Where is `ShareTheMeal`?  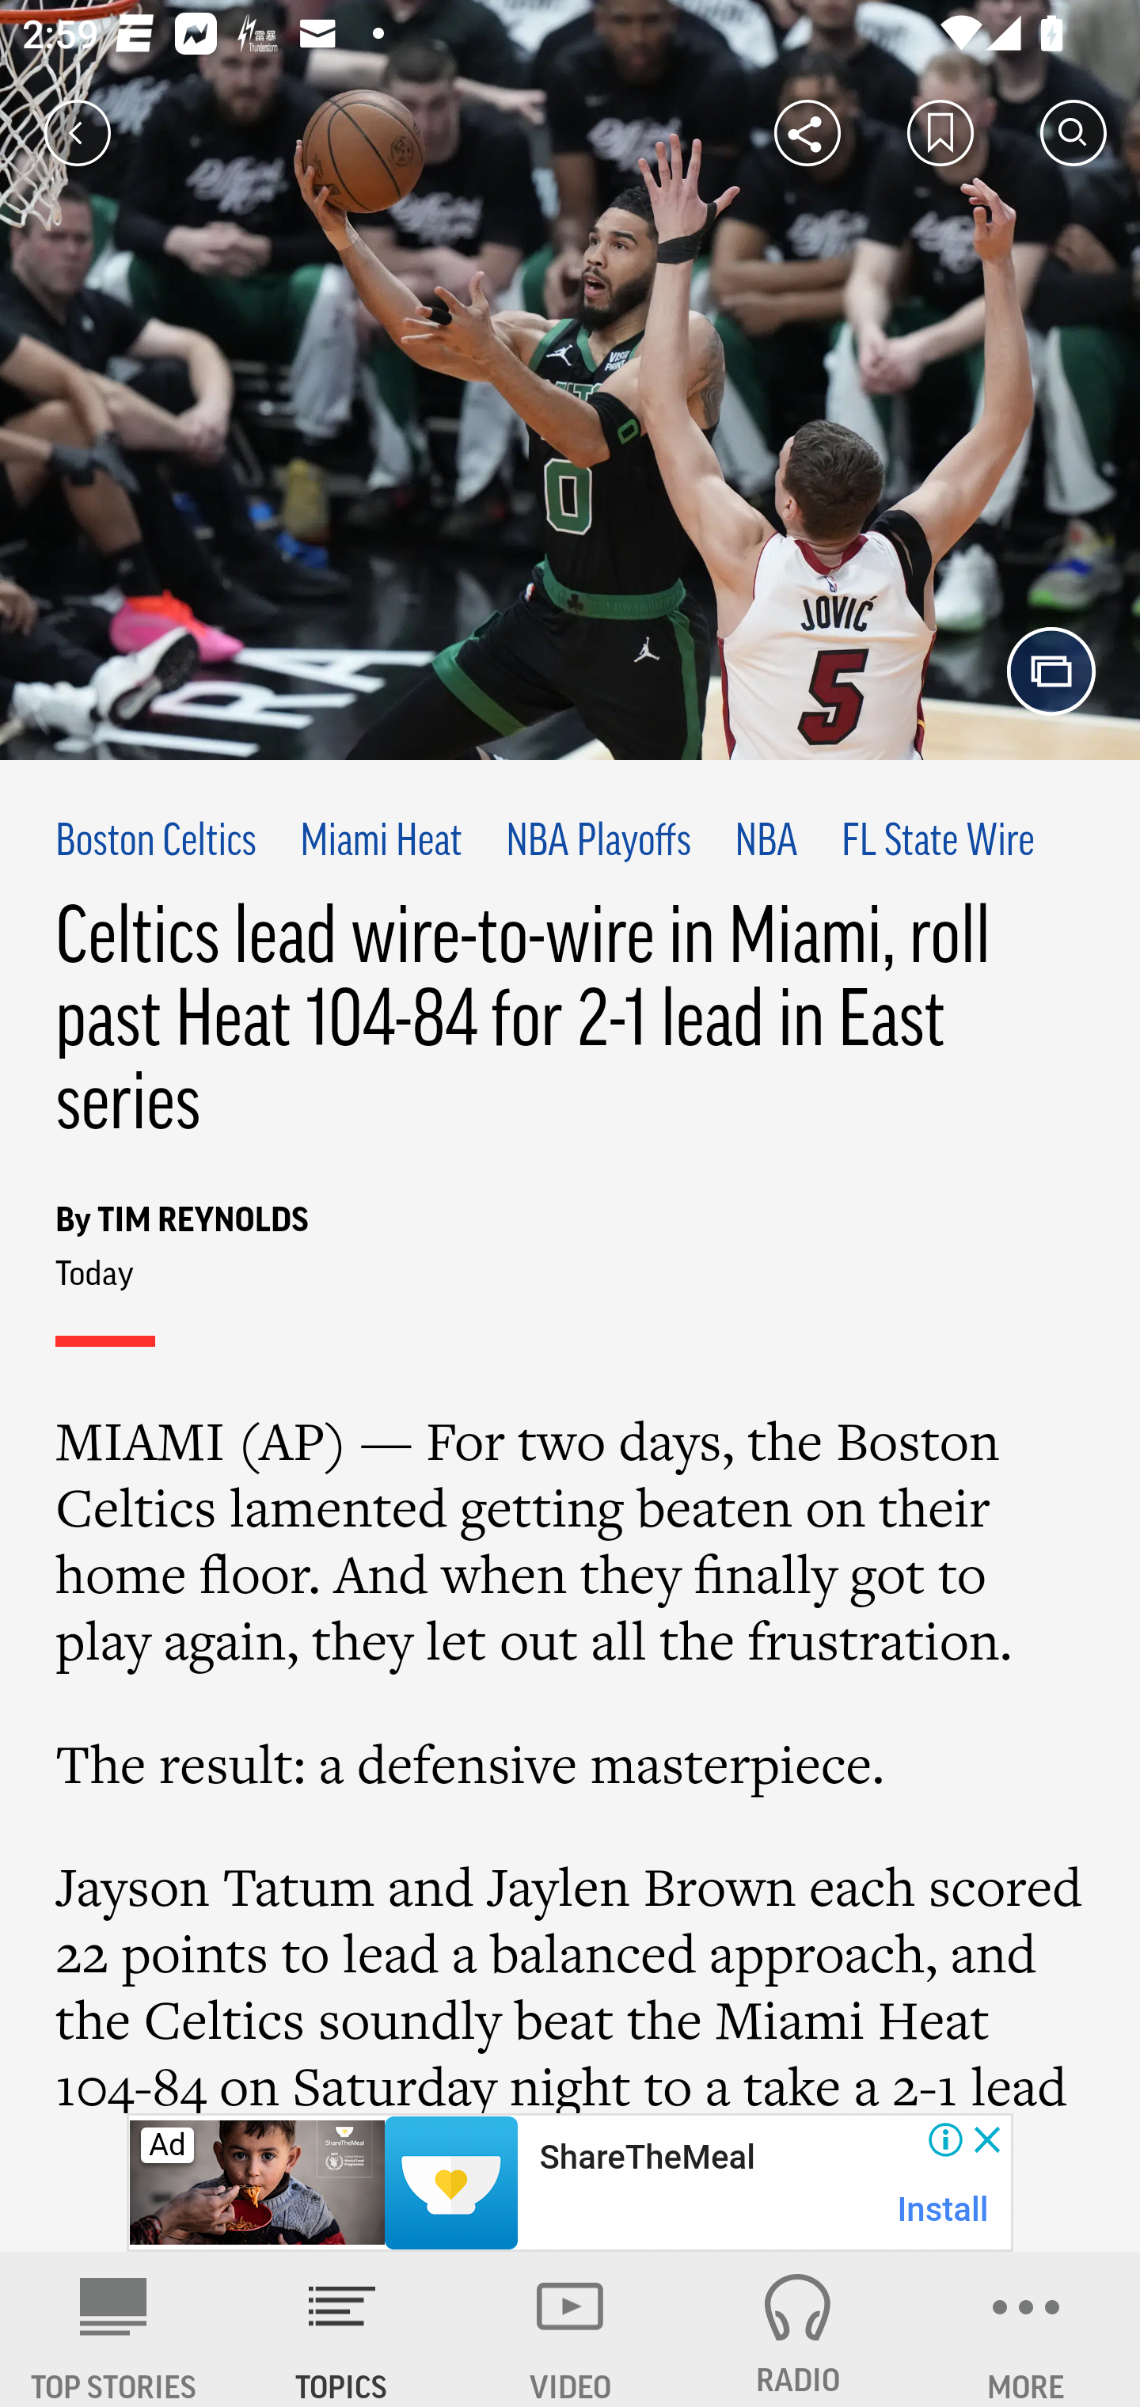
ShareTheMeal is located at coordinates (646, 2158).